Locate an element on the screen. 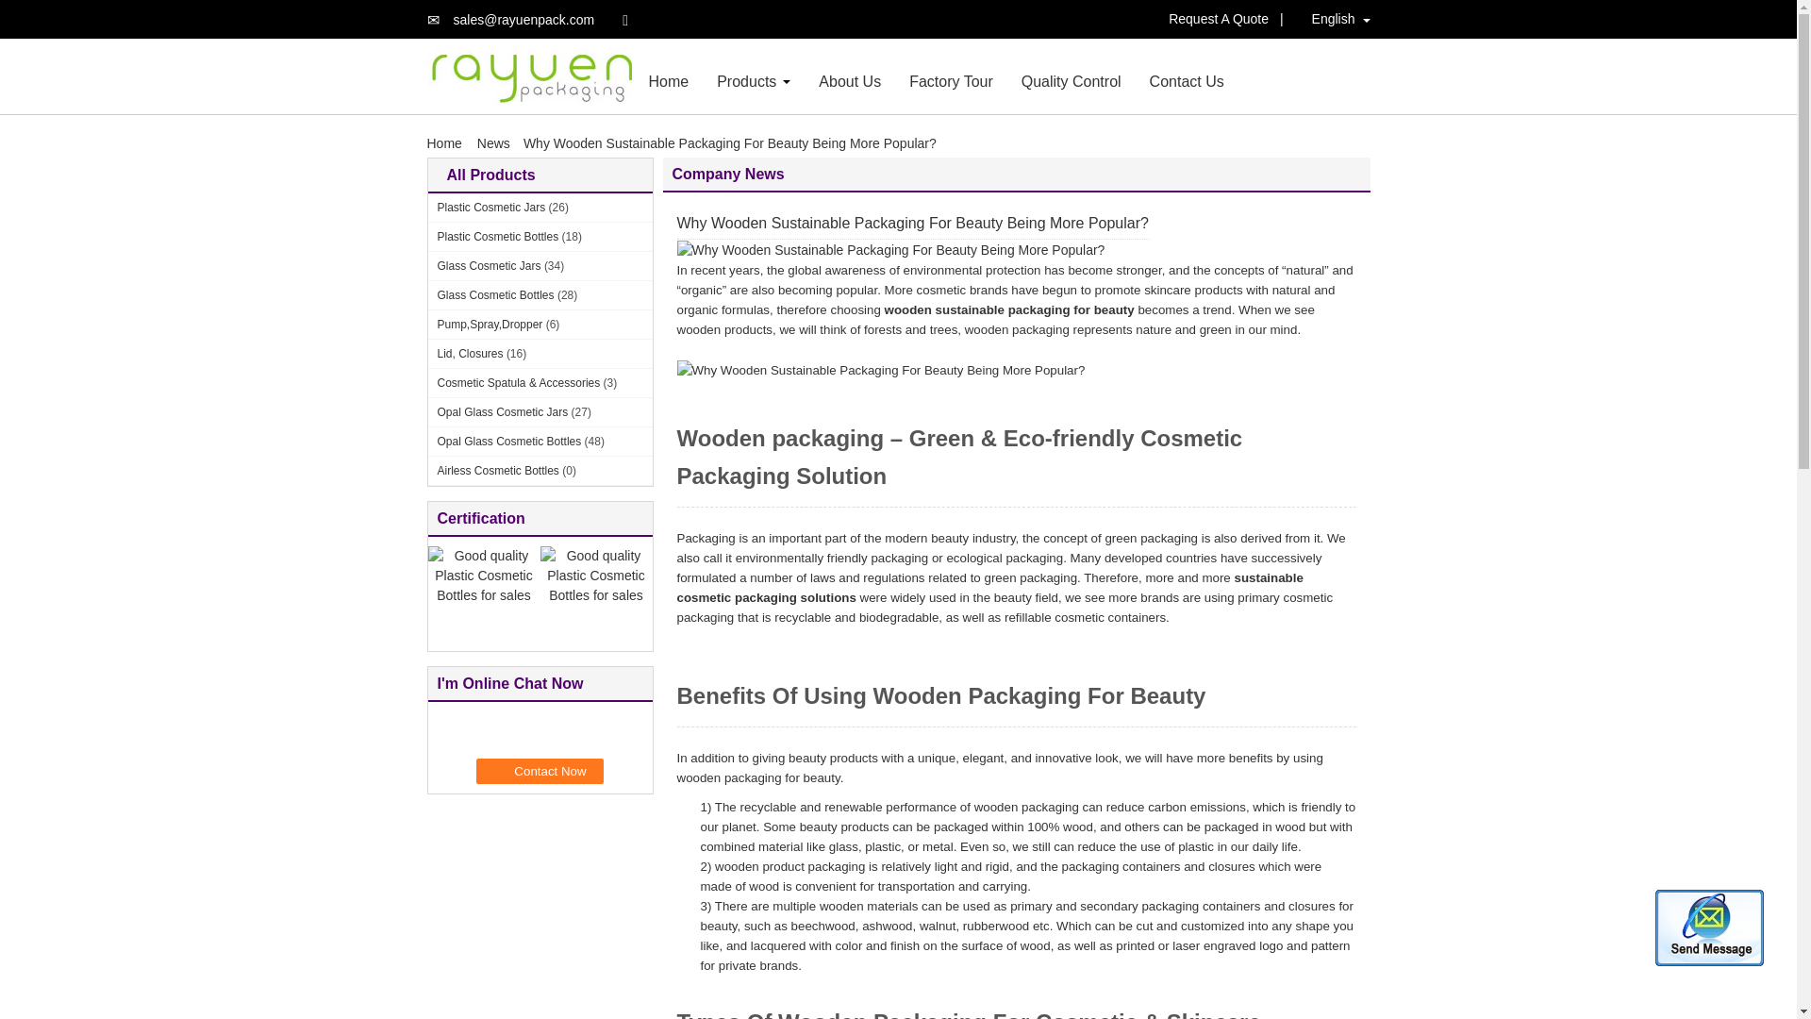 The height and width of the screenshot is (1019, 1811). English is located at coordinates (1323, 19).